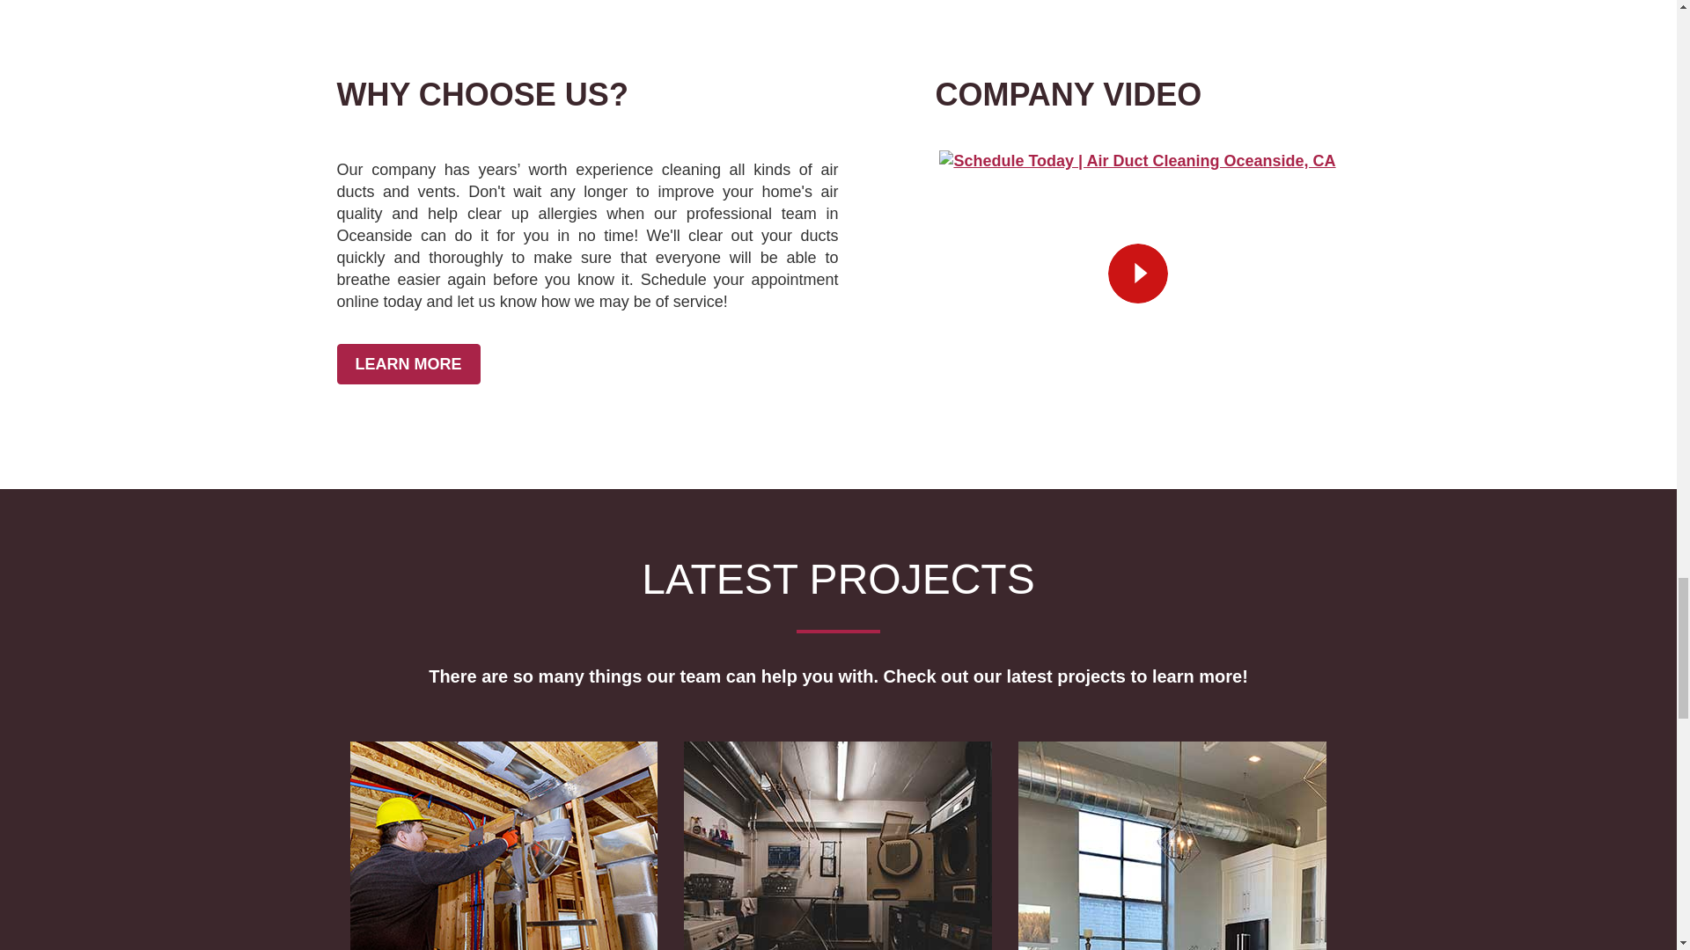  I want to click on Air Duct Leak Repair, Oceanside, so click(503, 846).